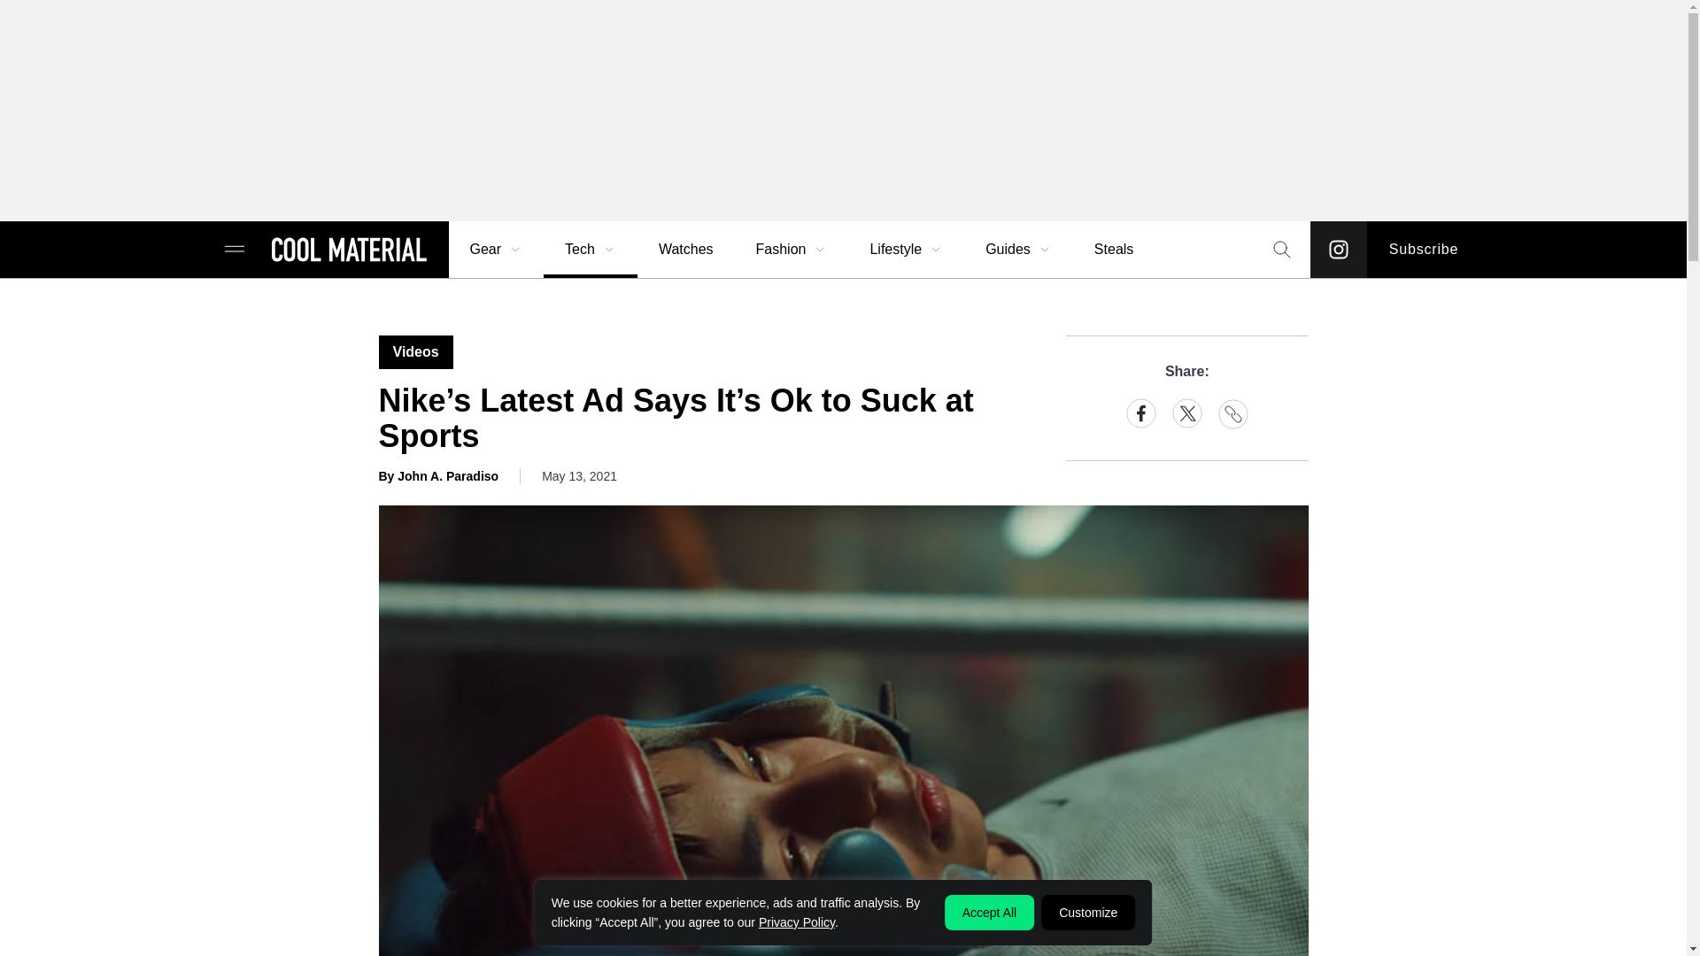 The width and height of the screenshot is (1700, 956). I want to click on Gear, so click(496, 250).